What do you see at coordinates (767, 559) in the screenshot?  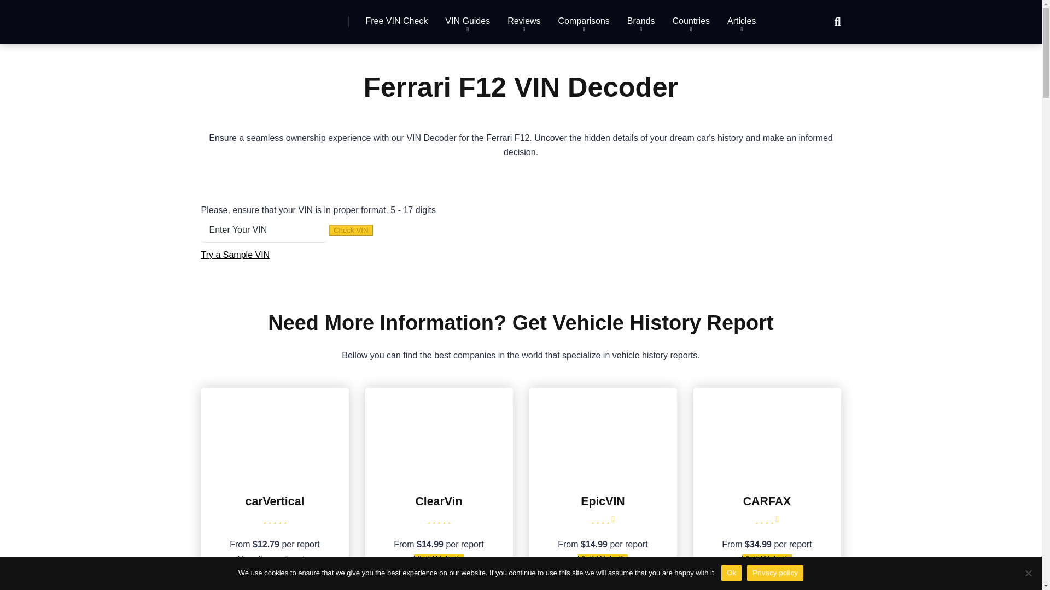 I see `Visit Website` at bounding box center [767, 559].